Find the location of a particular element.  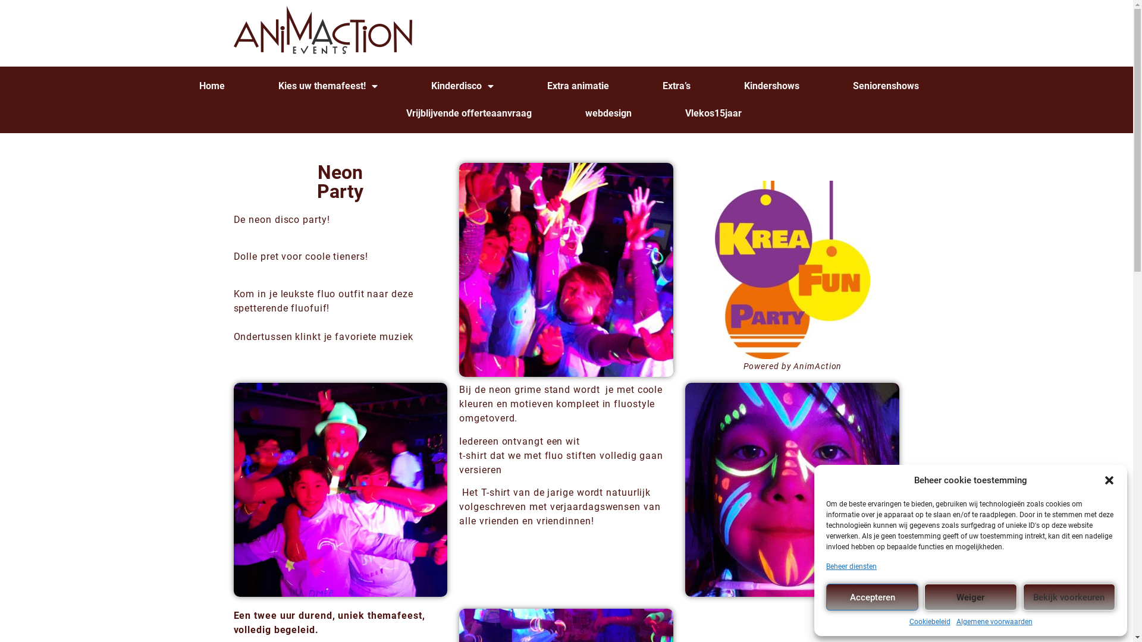

Bekijk voorkeuren is located at coordinates (1069, 597).